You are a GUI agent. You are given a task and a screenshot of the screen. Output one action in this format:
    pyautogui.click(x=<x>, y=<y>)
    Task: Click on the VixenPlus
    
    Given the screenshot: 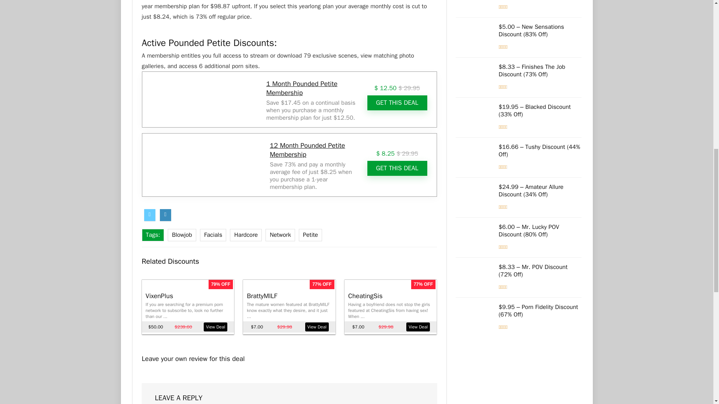 What is the action you would take?
    pyautogui.click(x=160, y=296)
    